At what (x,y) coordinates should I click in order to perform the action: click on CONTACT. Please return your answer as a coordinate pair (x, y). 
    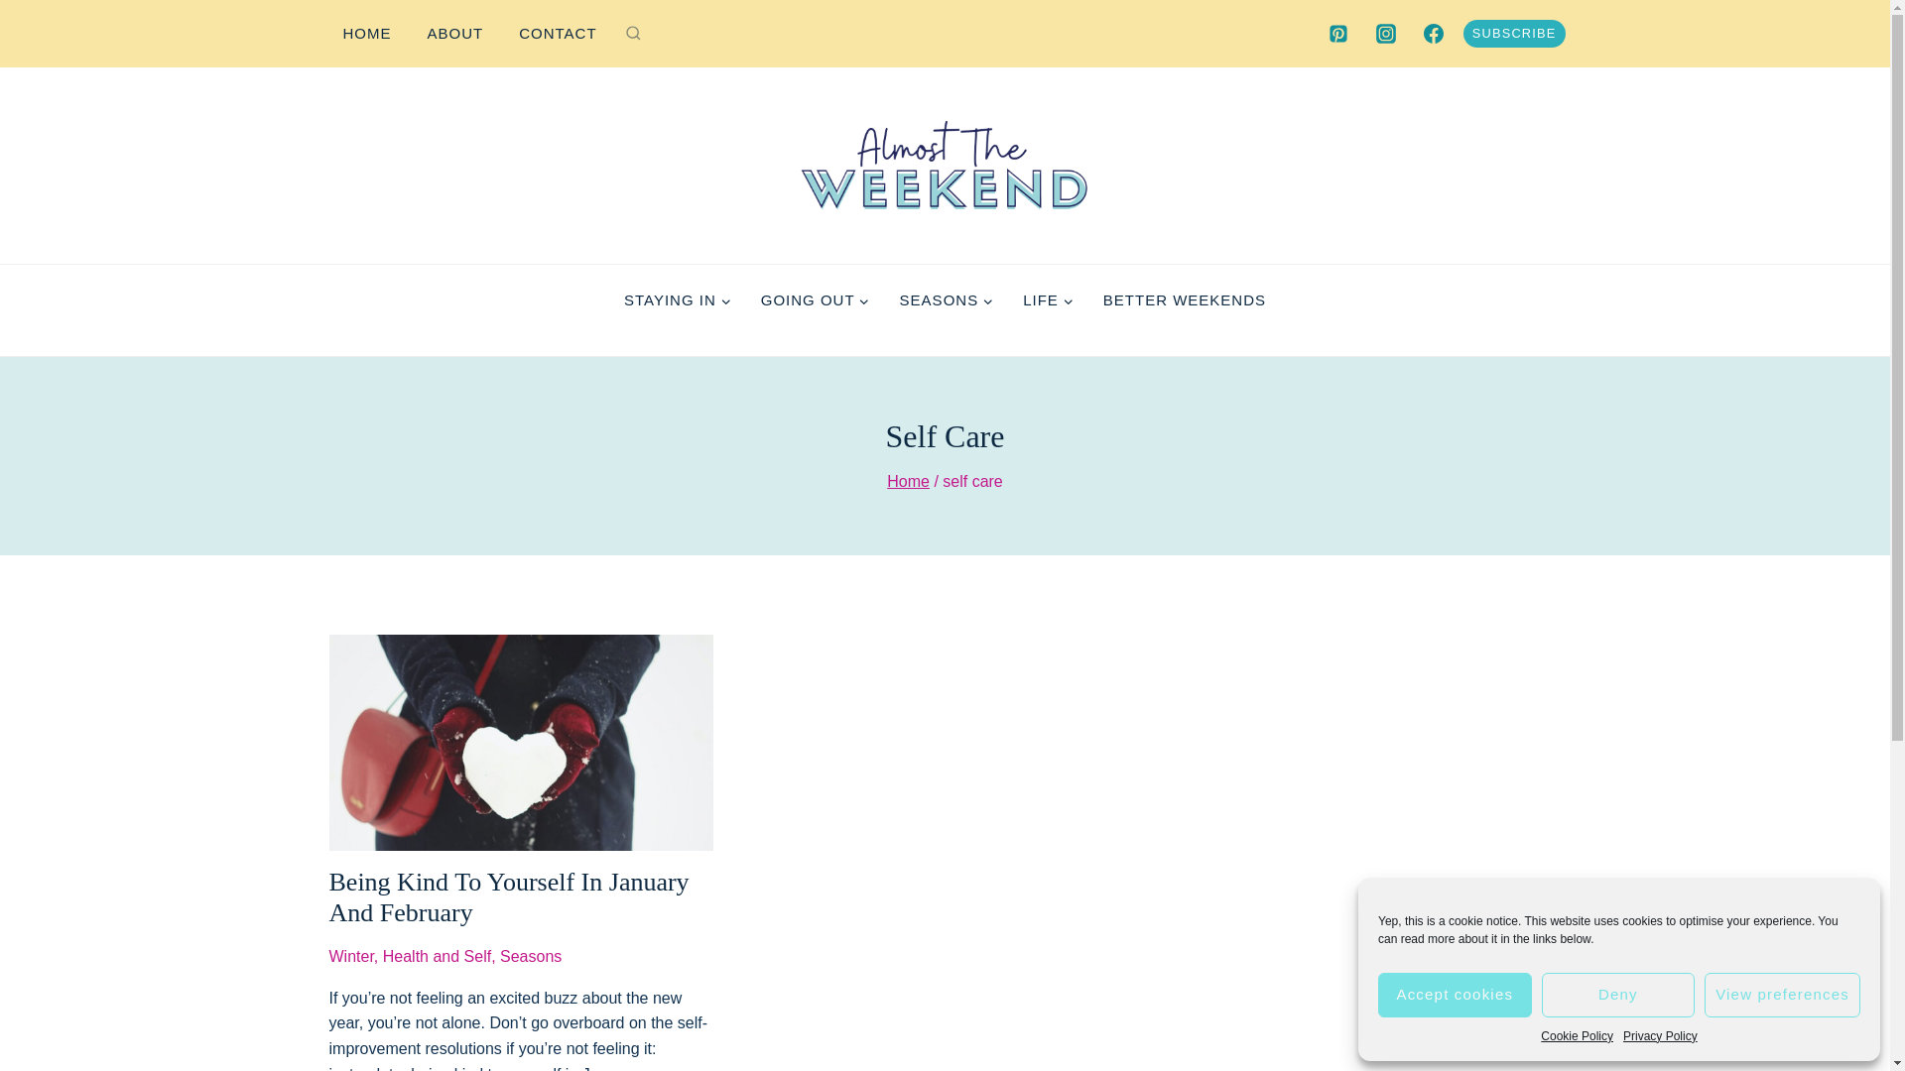
    Looking at the image, I should click on (557, 34).